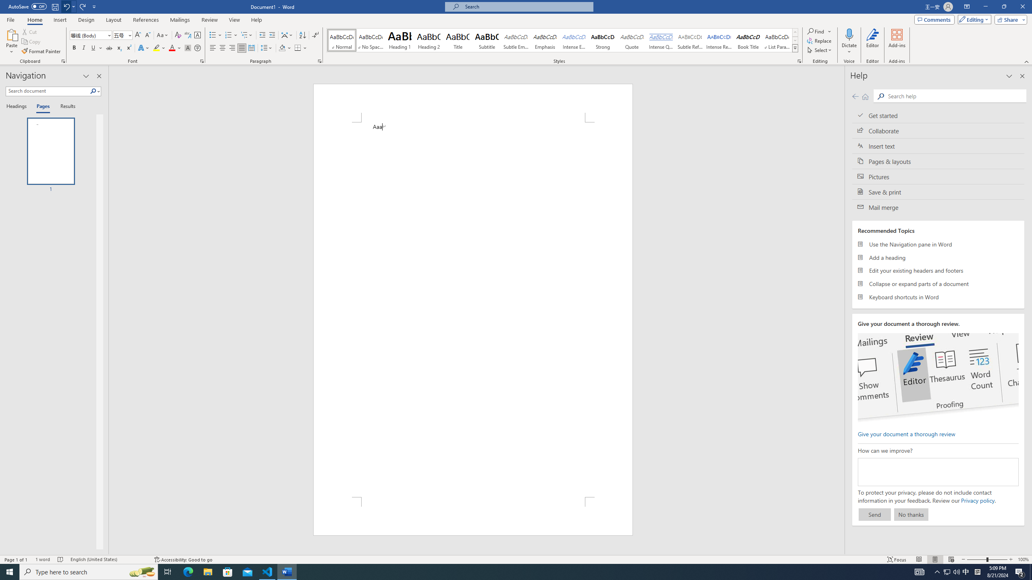 The image size is (1032, 580). What do you see at coordinates (143, 48) in the screenshot?
I see `Text Effects and Typography` at bounding box center [143, 48].